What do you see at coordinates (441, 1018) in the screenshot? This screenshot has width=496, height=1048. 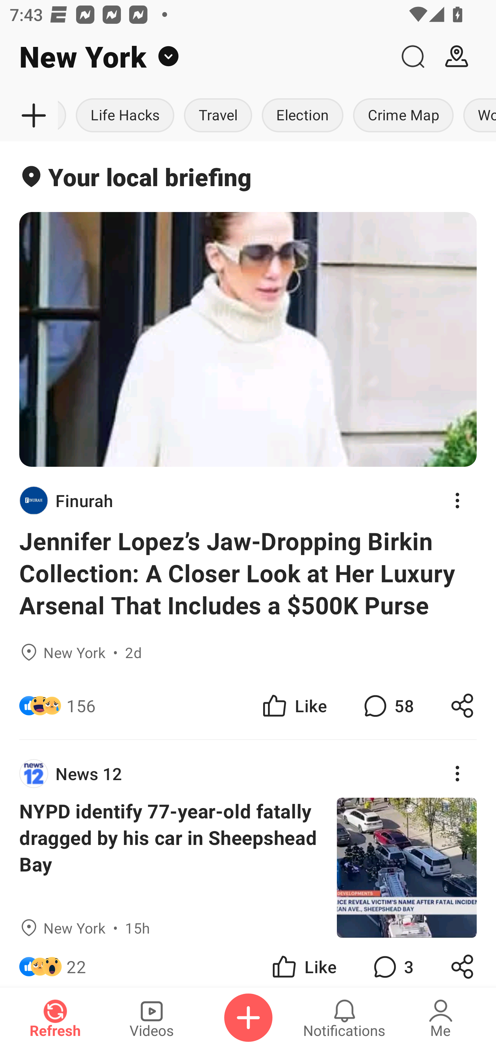 I see `Me` at bounding box center [441, 1018].